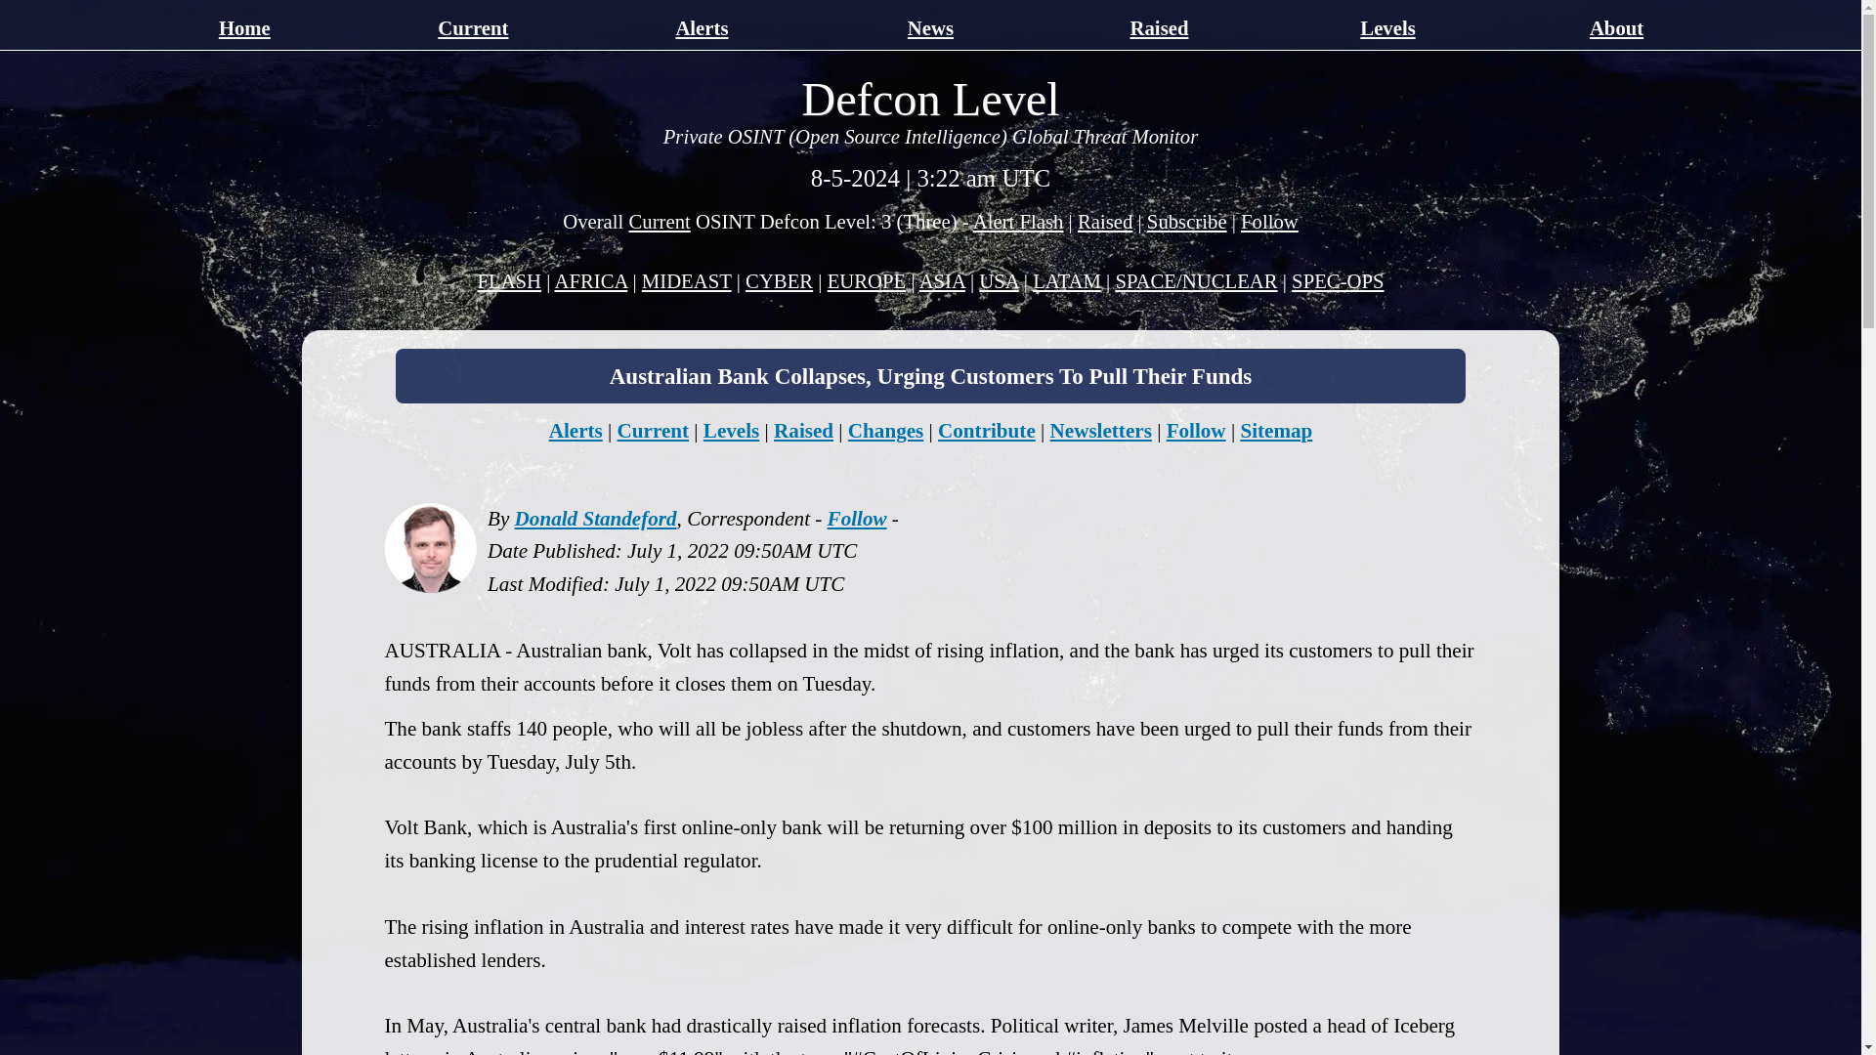 The width and height of the screenshot is (1876, 1055). I want to click on Currently Raised alerts, so click(1160, 27).